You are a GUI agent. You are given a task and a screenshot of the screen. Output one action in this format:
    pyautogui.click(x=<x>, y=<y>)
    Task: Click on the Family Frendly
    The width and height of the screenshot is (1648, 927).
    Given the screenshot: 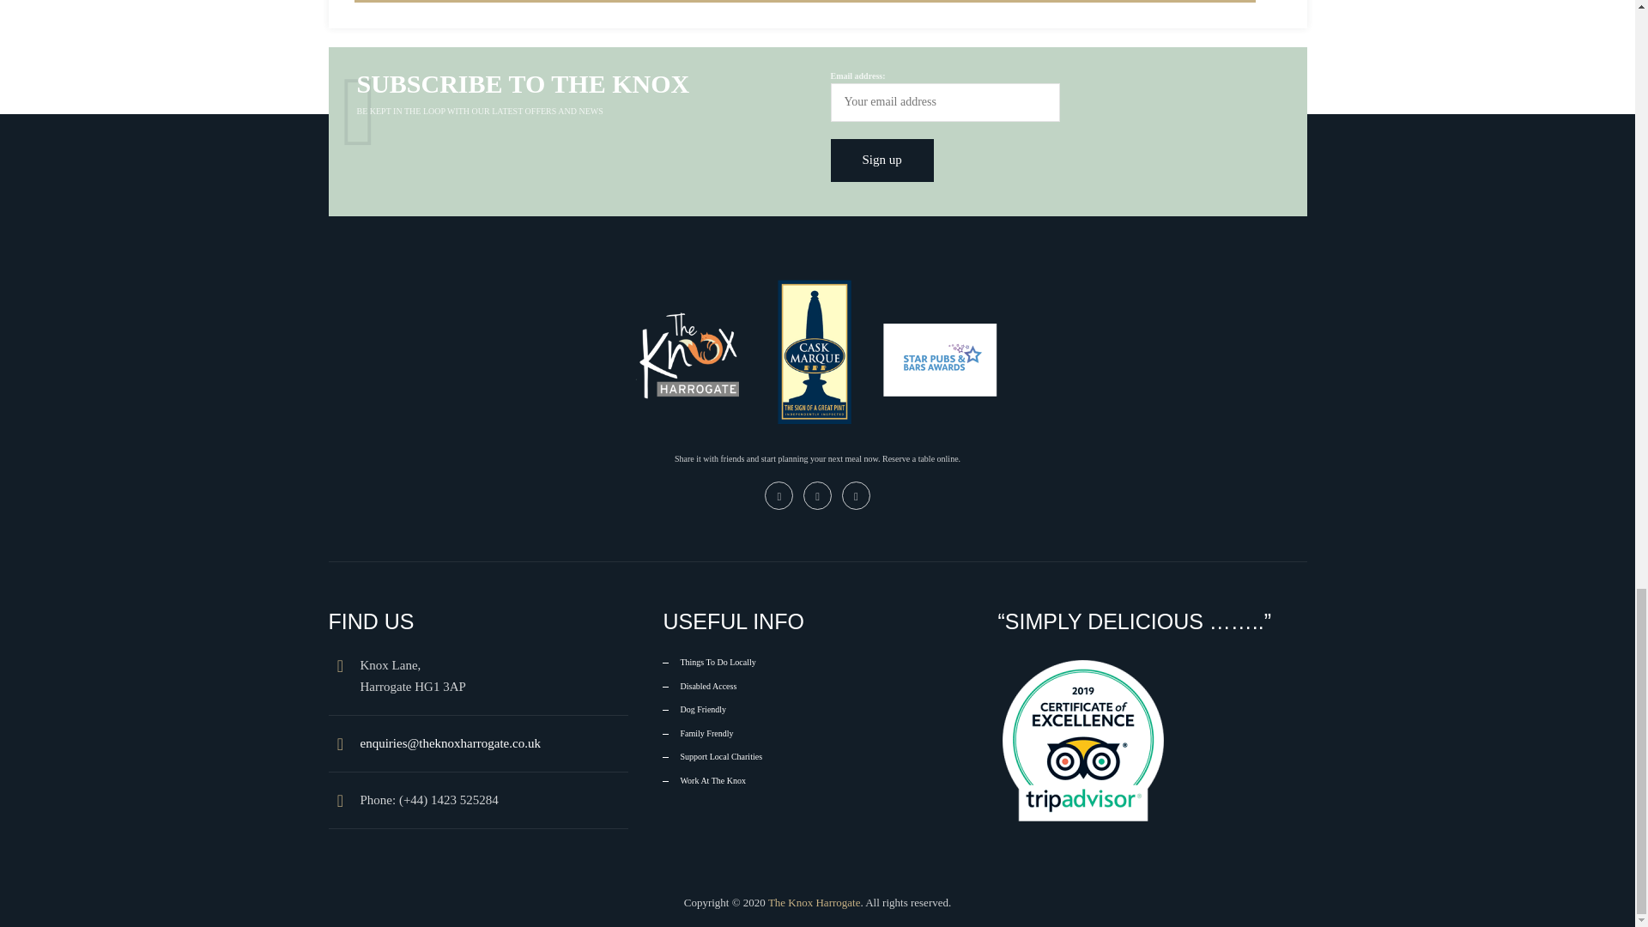 What is the action you would take?
    pyautogui.click(x=697, y=733)
    